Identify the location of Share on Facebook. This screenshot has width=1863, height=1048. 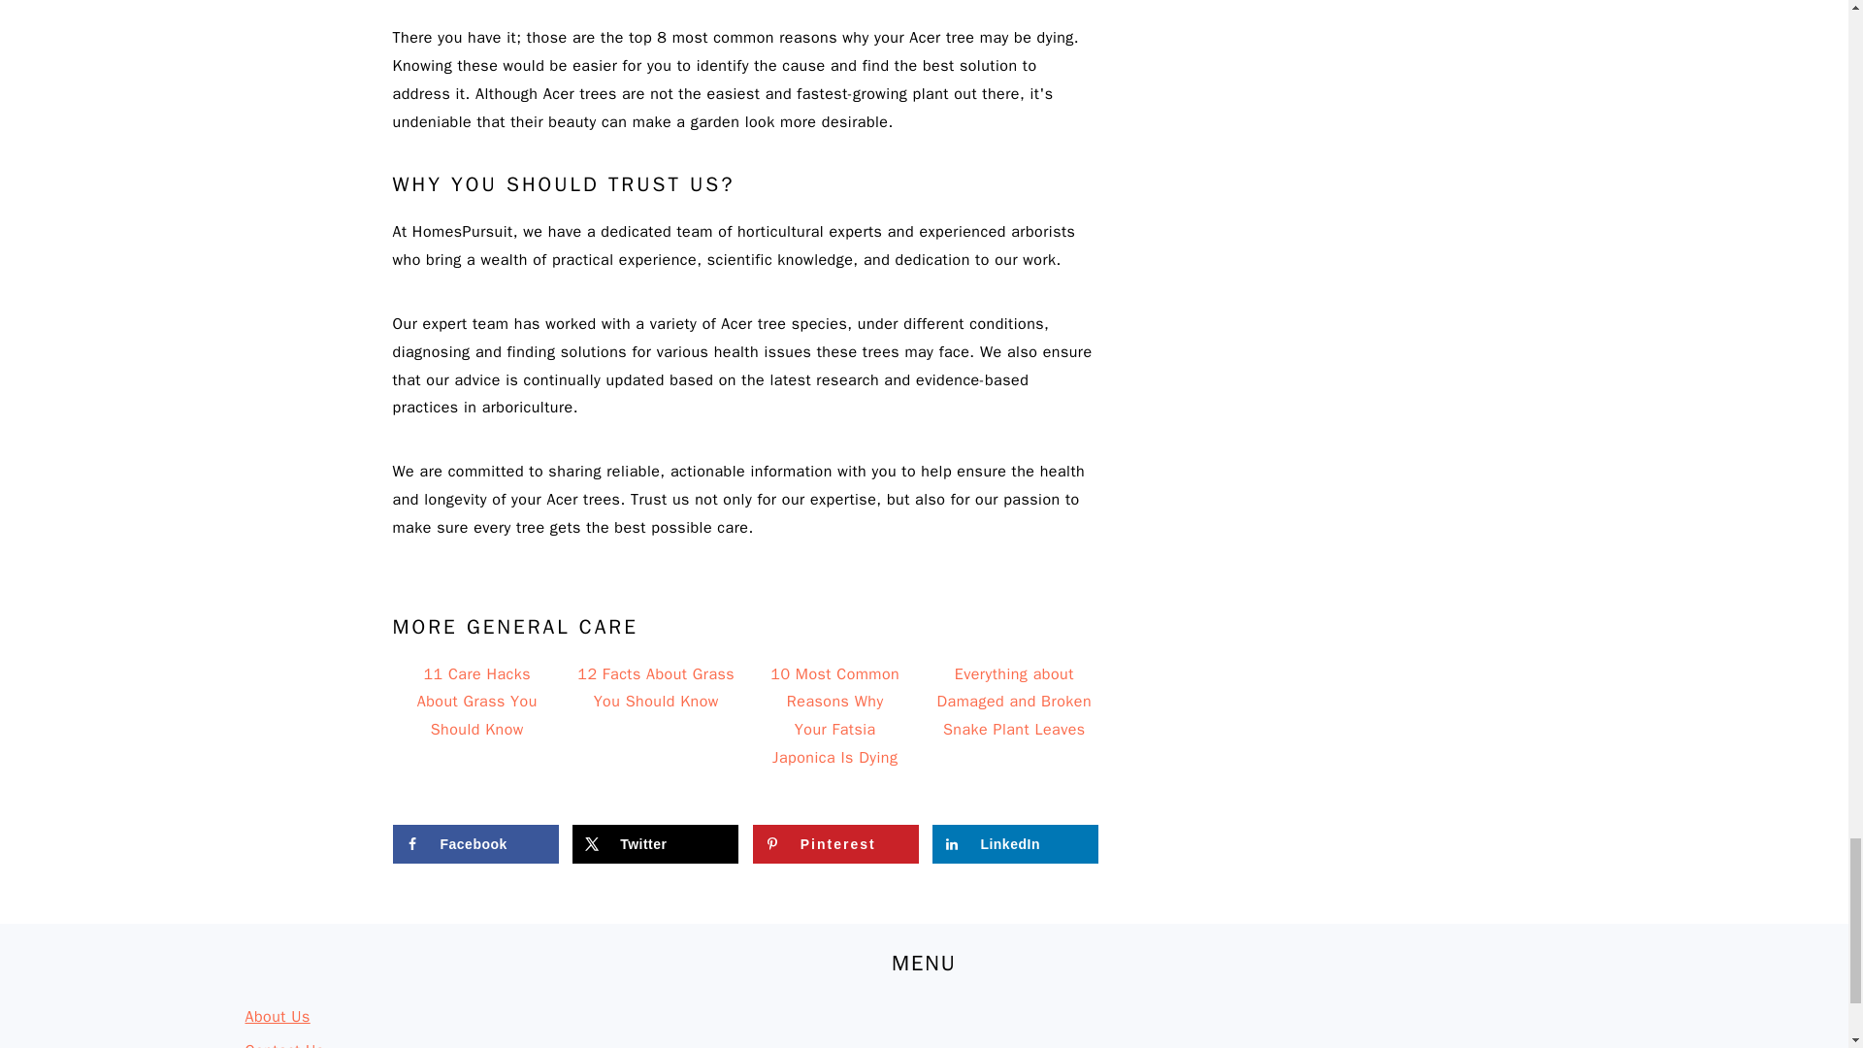
(474, 843).